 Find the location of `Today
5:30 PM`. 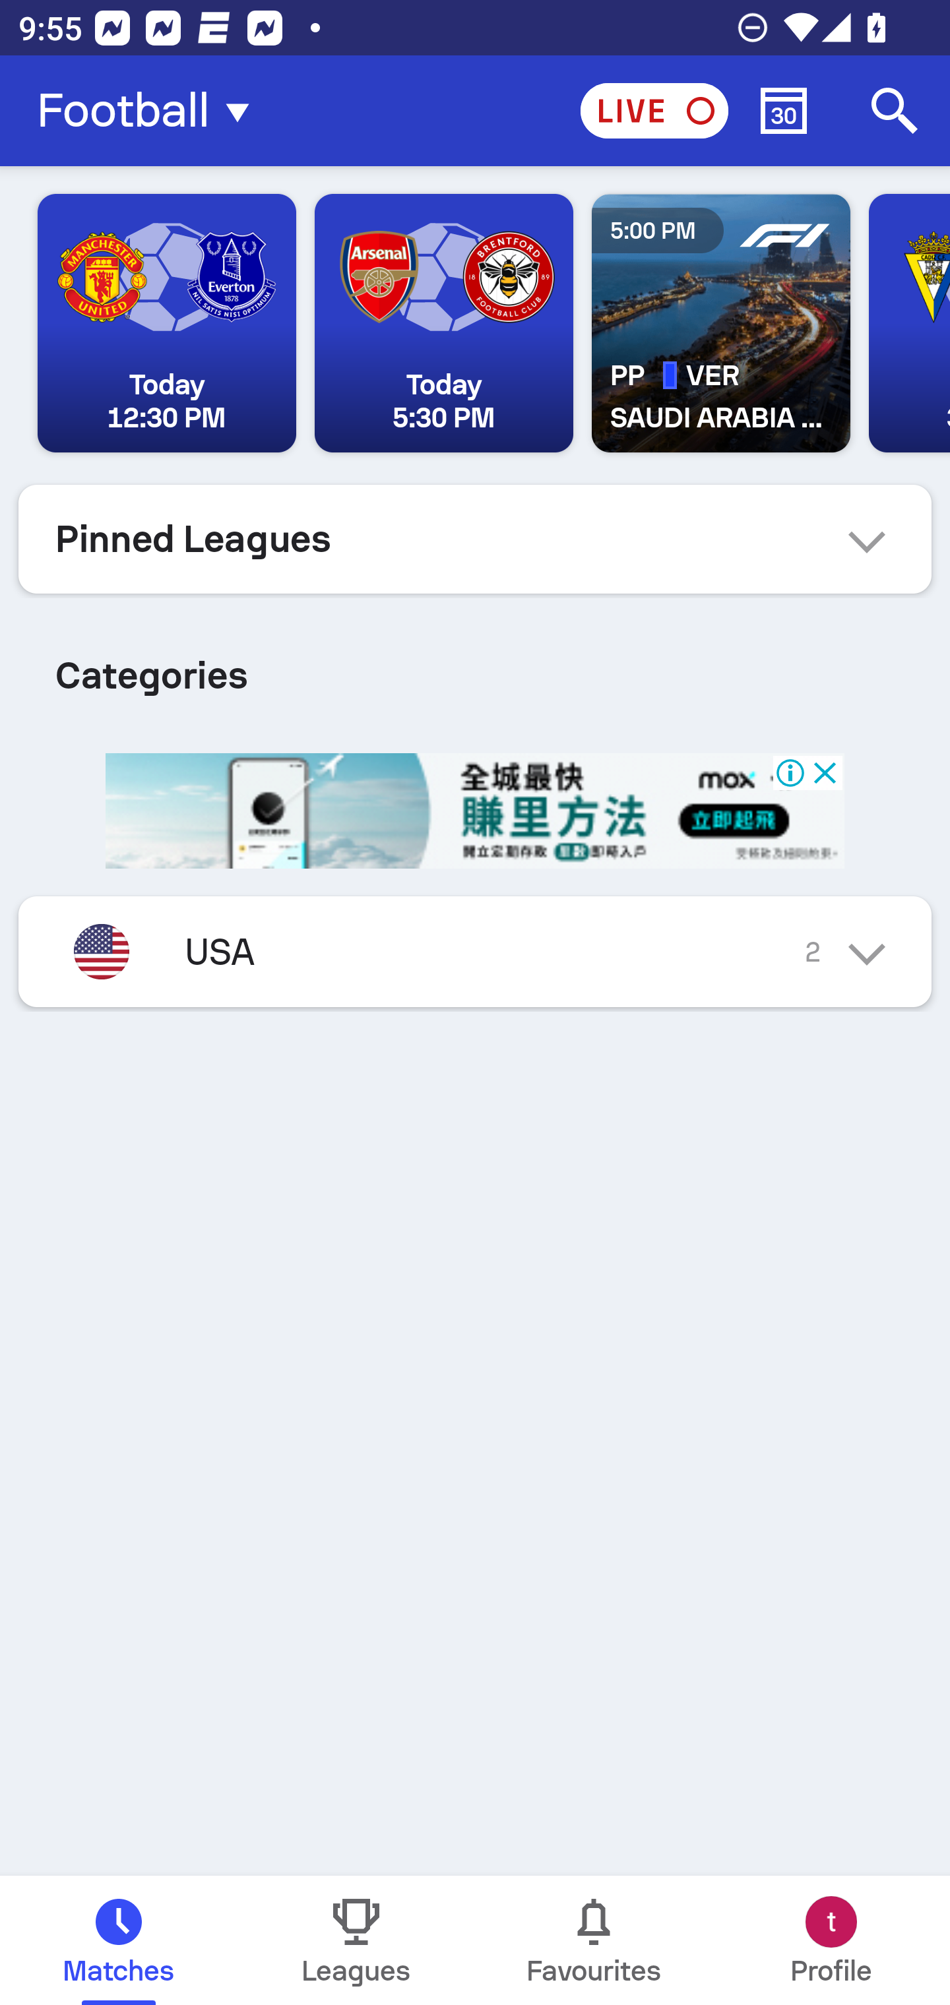

Today
5:30 PM is located at coordinates (443, 323).